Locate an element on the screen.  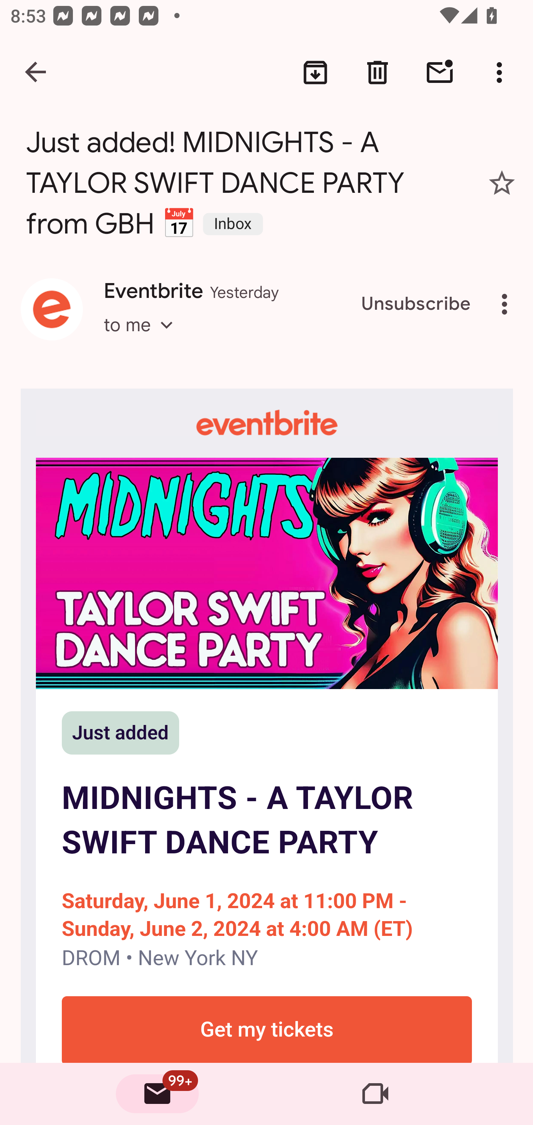
Show contact information for Eventbrite is located at coordinates (52, 309).